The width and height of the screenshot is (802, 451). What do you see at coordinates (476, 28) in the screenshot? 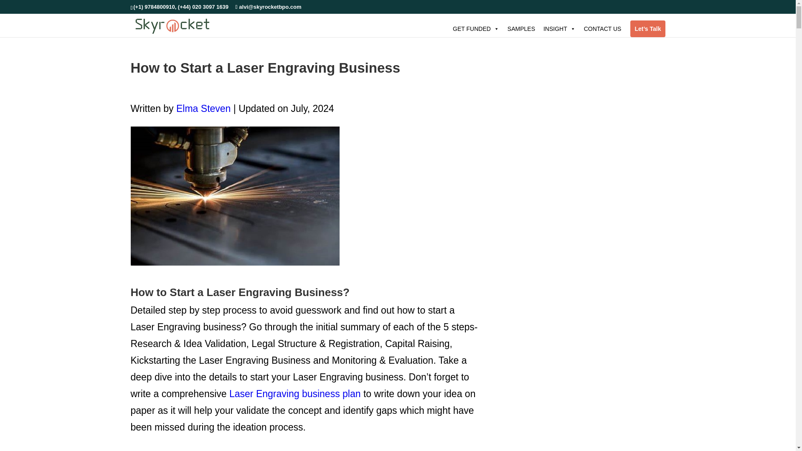
I see `GET FUNDED` at bounding box center [476, 28].